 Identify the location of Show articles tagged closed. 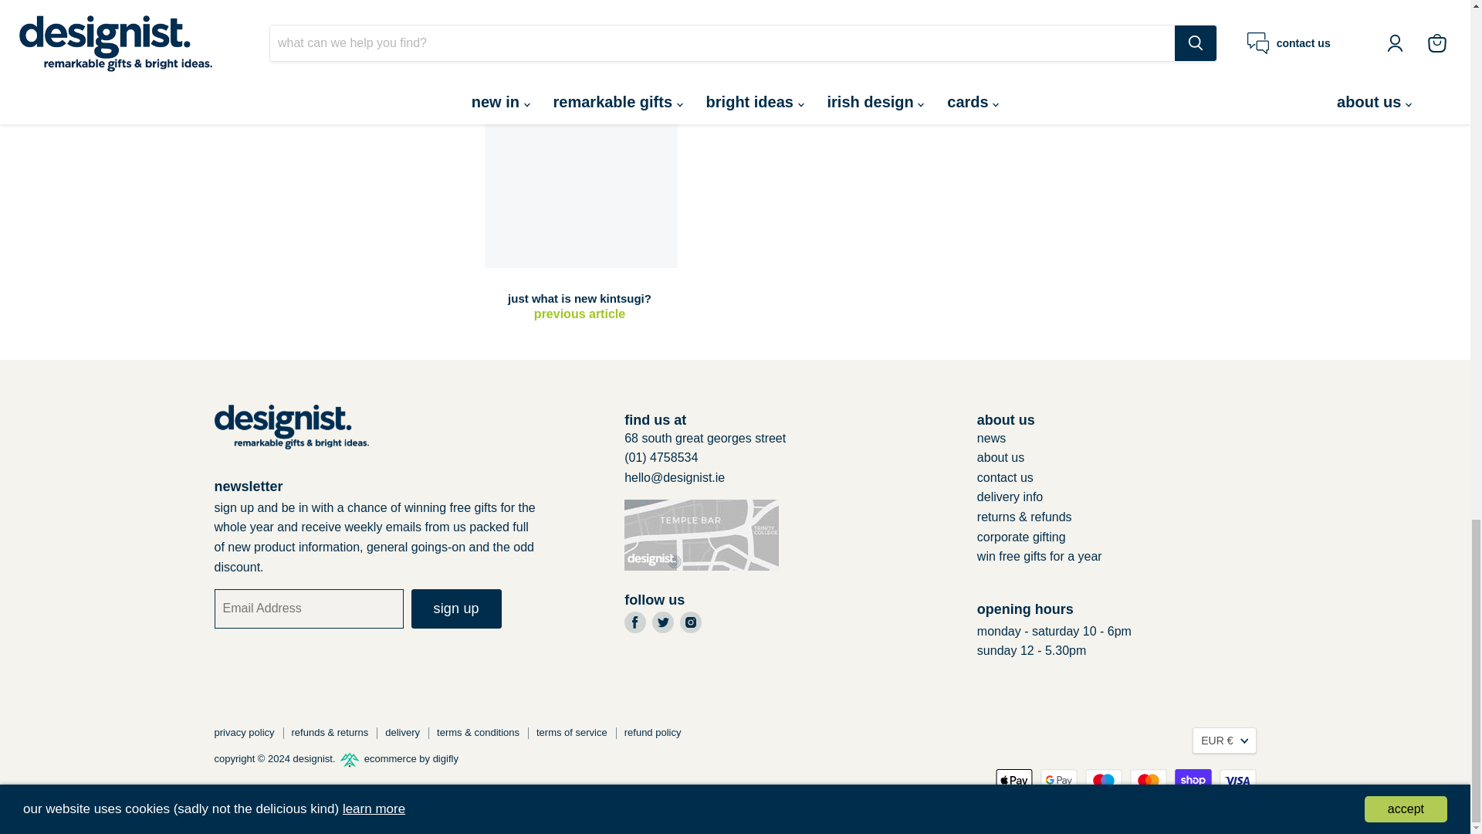
(540, 15).